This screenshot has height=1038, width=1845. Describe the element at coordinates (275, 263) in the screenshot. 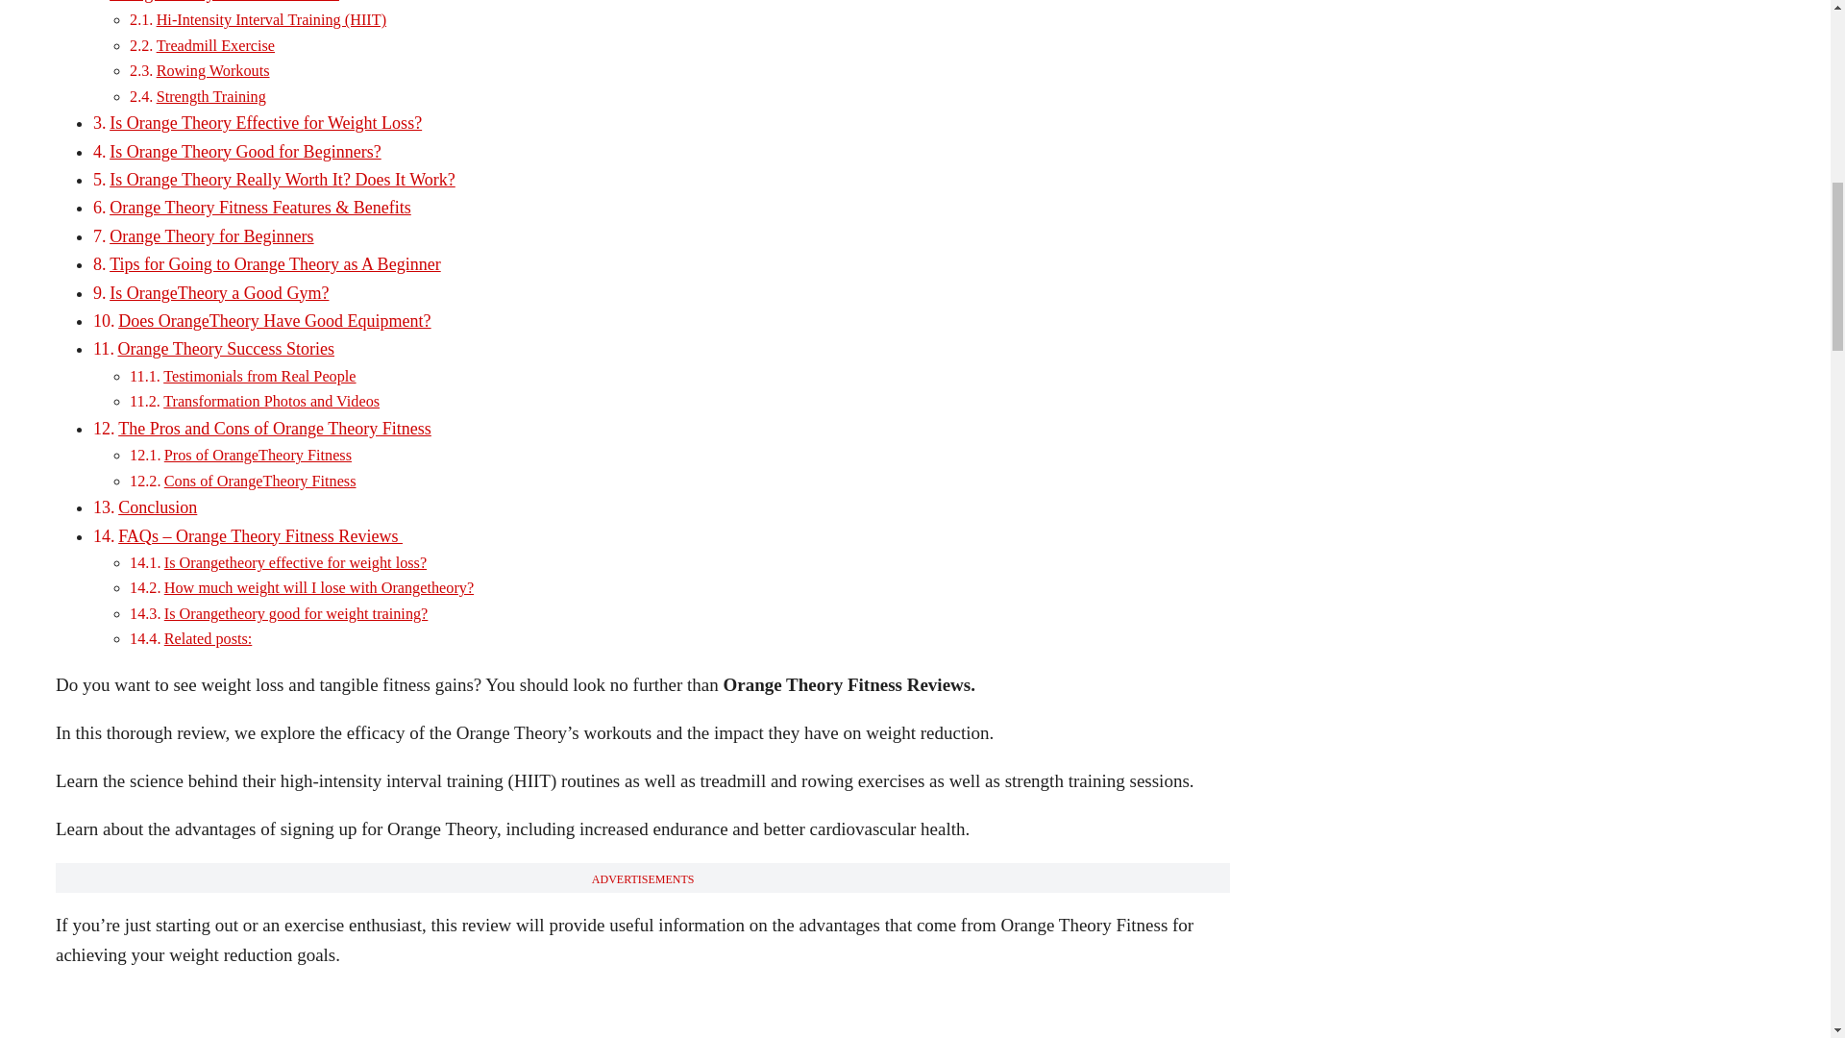

I see `Tips for Going to Orange Theory as A Beginner` at that location.